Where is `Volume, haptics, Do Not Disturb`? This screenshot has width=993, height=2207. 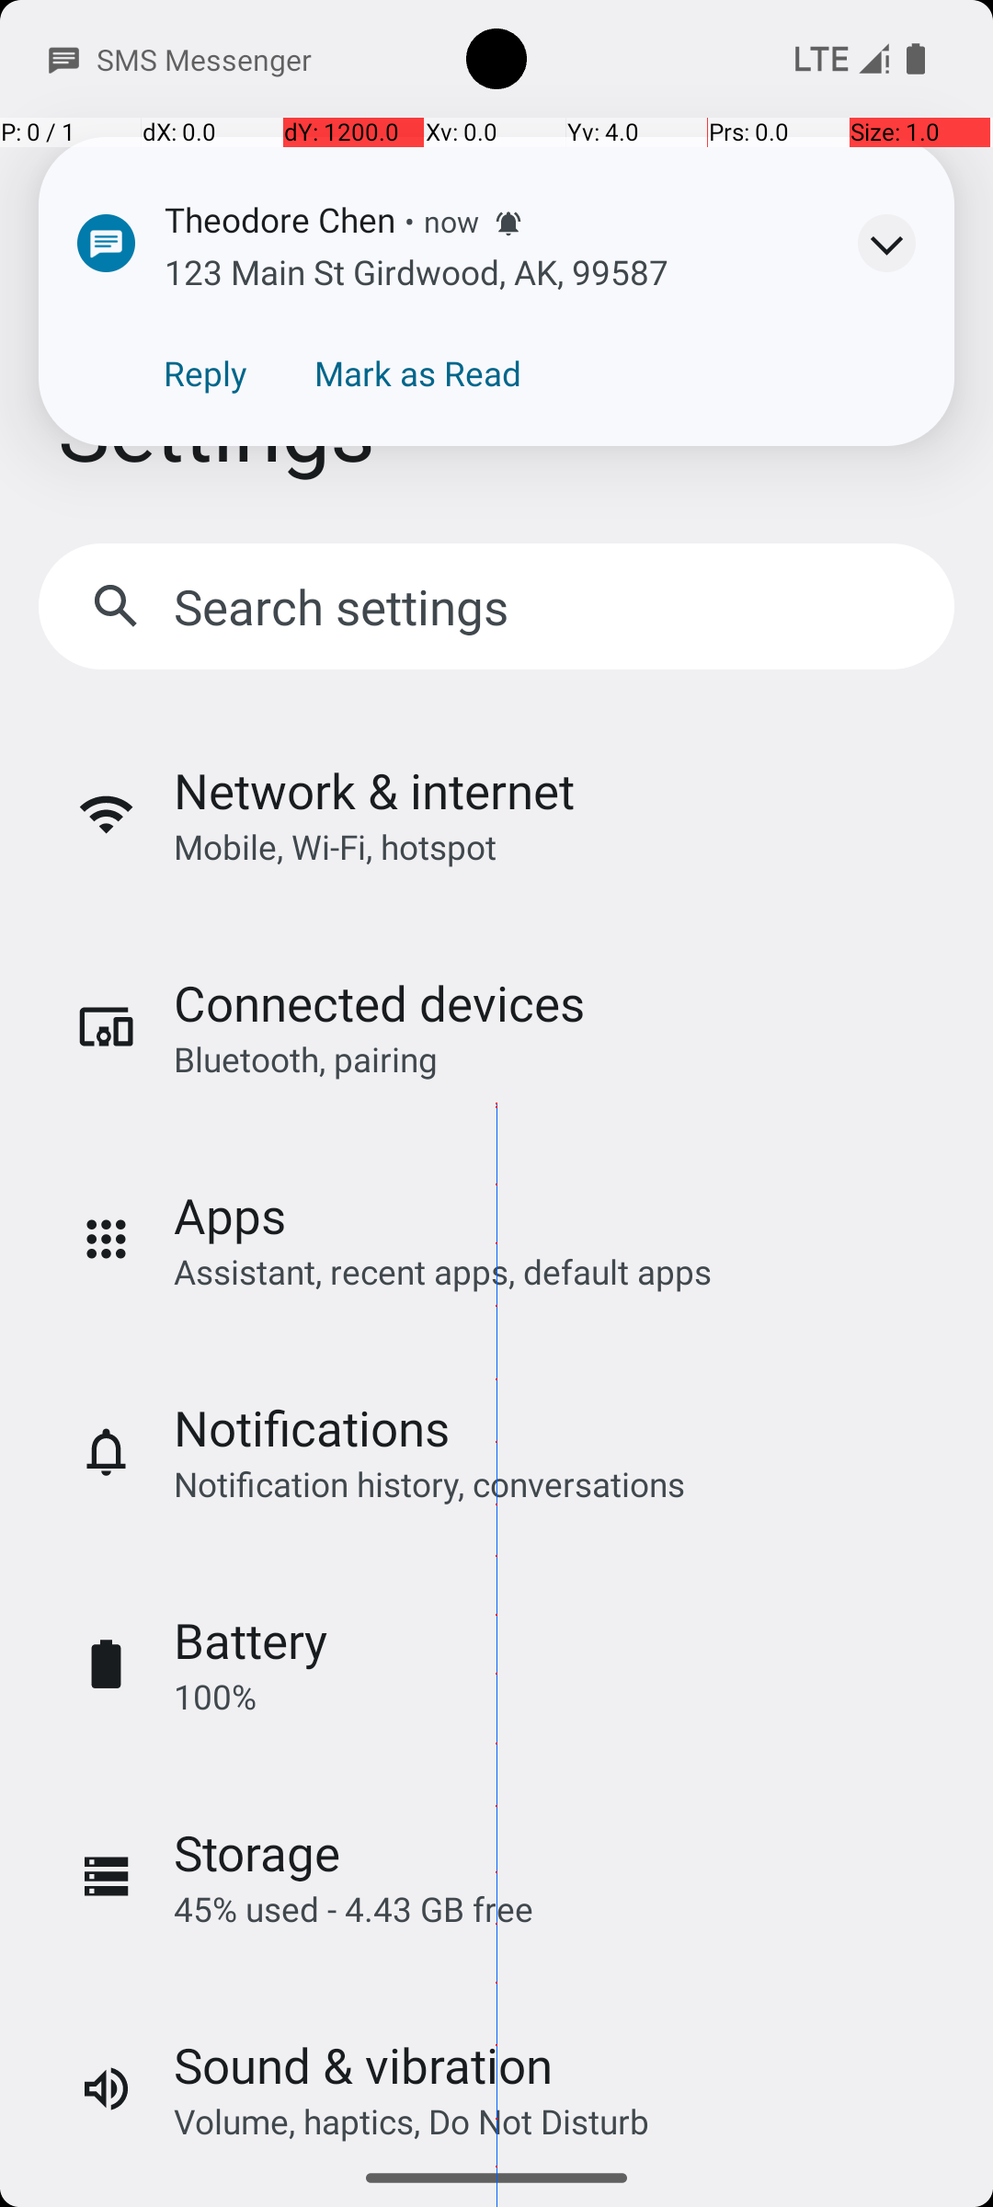
Volume, haptics, Do Not Disturb is located at coordinates (412, 2121).